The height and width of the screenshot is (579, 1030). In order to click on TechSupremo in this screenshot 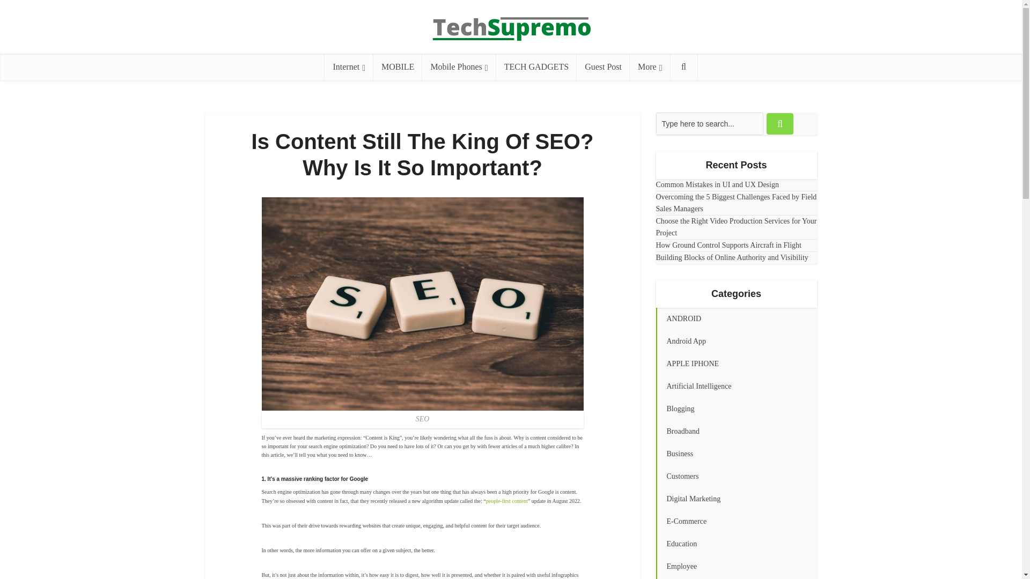, I will do `click(511, 23)`.